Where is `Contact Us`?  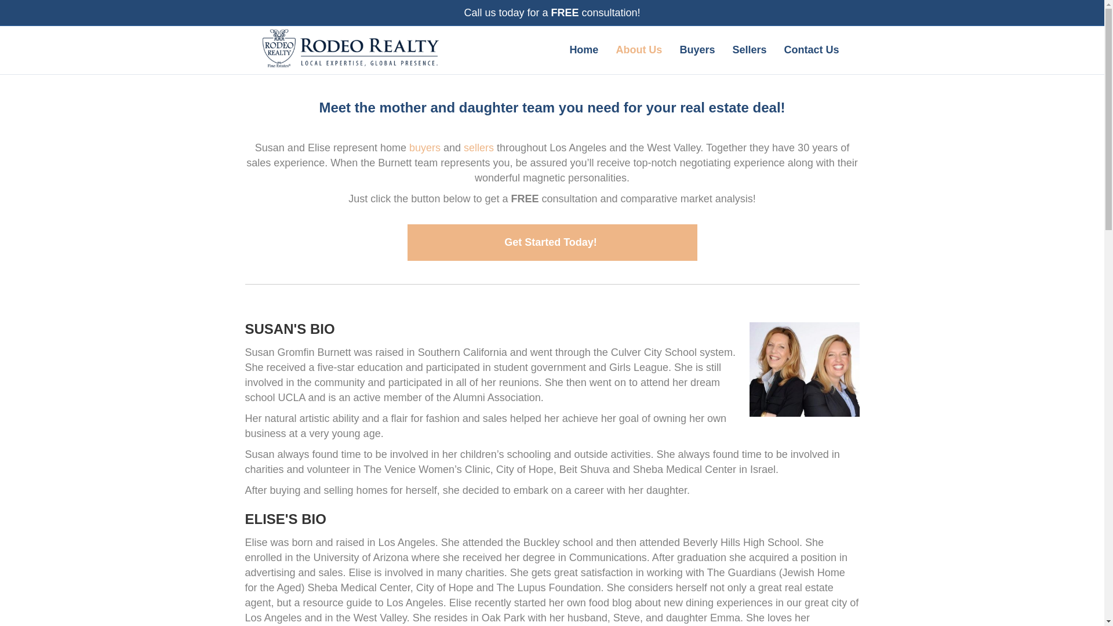 Contact Us is located at coordinates (810, 50).